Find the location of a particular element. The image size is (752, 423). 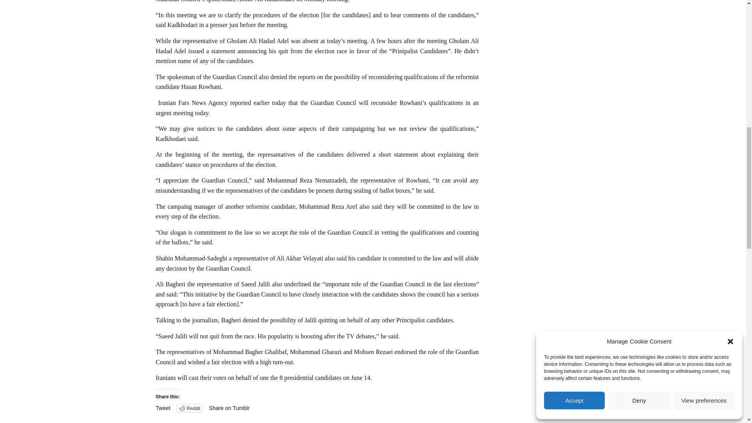

Click to share on Reddit is located at coordinates (190, 408).